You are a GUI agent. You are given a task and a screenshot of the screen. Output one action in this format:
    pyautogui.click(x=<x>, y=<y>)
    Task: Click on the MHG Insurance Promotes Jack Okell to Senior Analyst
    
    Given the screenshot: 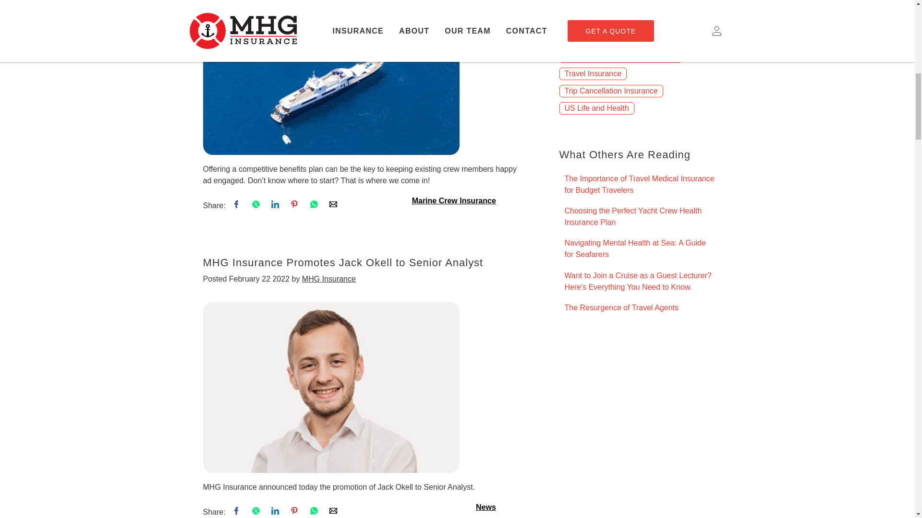 What is the action you would take?
    pyautogui.click(x=331, y=388)
    